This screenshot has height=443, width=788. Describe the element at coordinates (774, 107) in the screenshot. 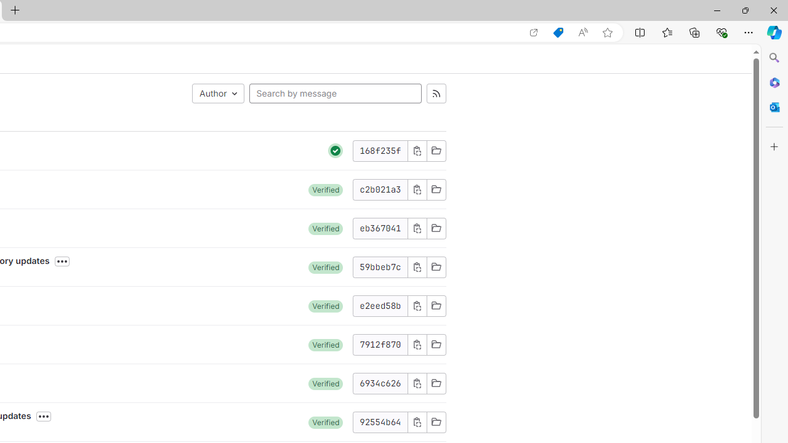

I see `Close Outlook pane` at that location.